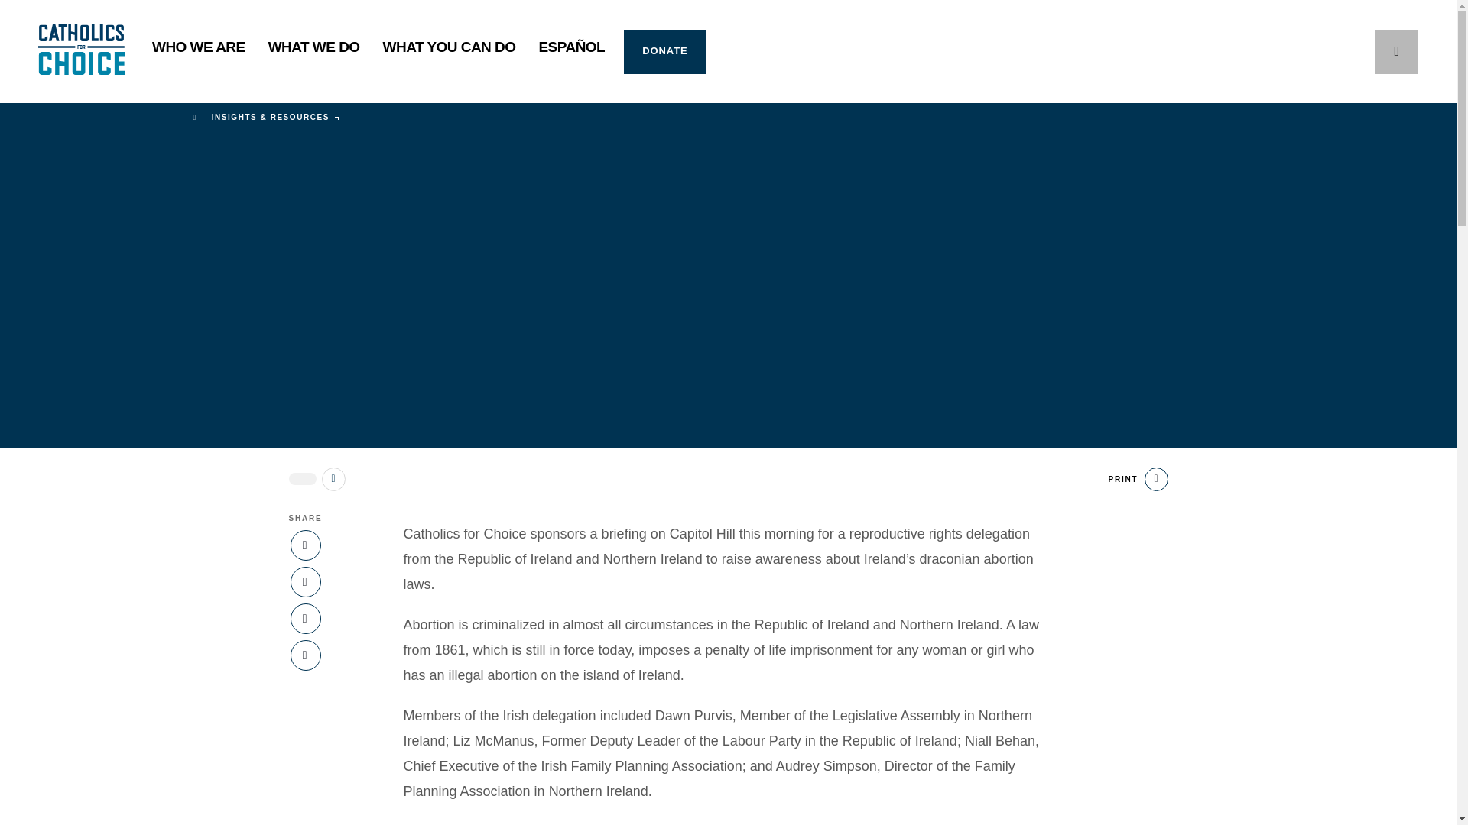  I want to click on WHO WE ARE, so click(199, 52).